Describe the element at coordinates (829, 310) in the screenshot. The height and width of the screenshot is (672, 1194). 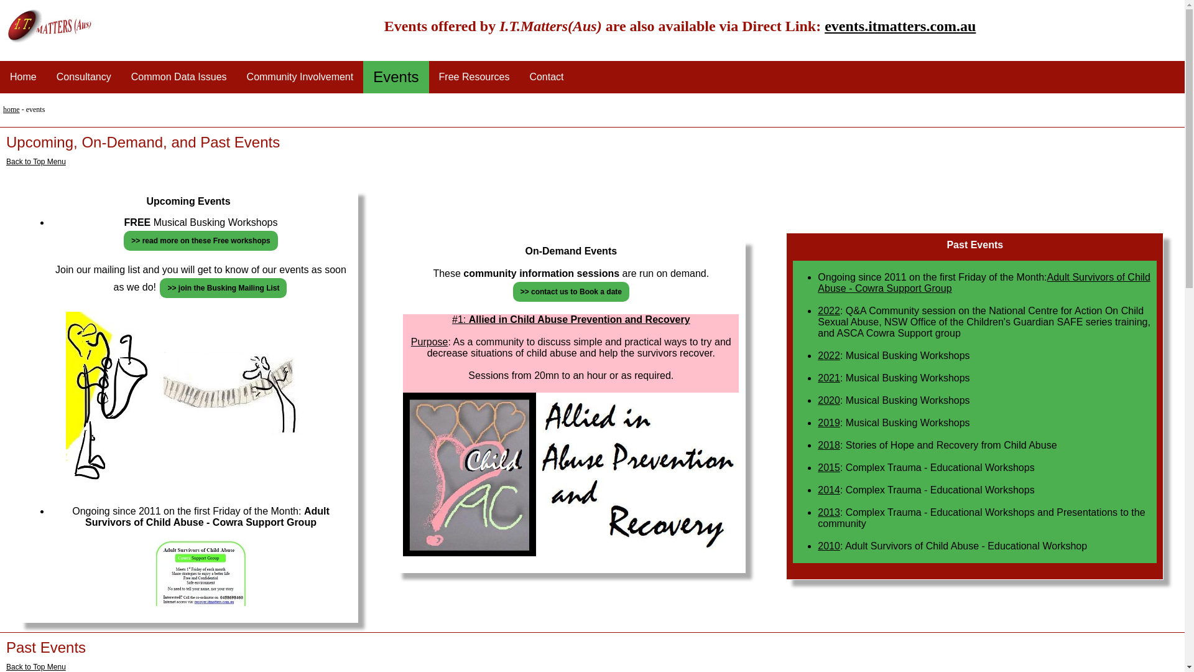
I see `2022` at that location.